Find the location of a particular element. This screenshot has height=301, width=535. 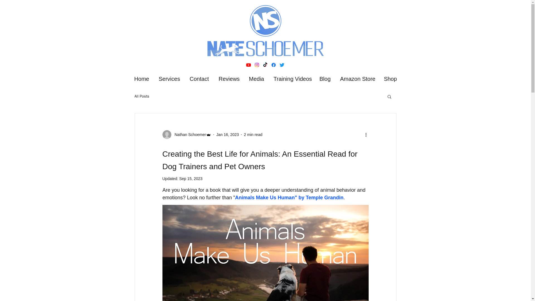

2 min read is located at coordinates (253, 134).